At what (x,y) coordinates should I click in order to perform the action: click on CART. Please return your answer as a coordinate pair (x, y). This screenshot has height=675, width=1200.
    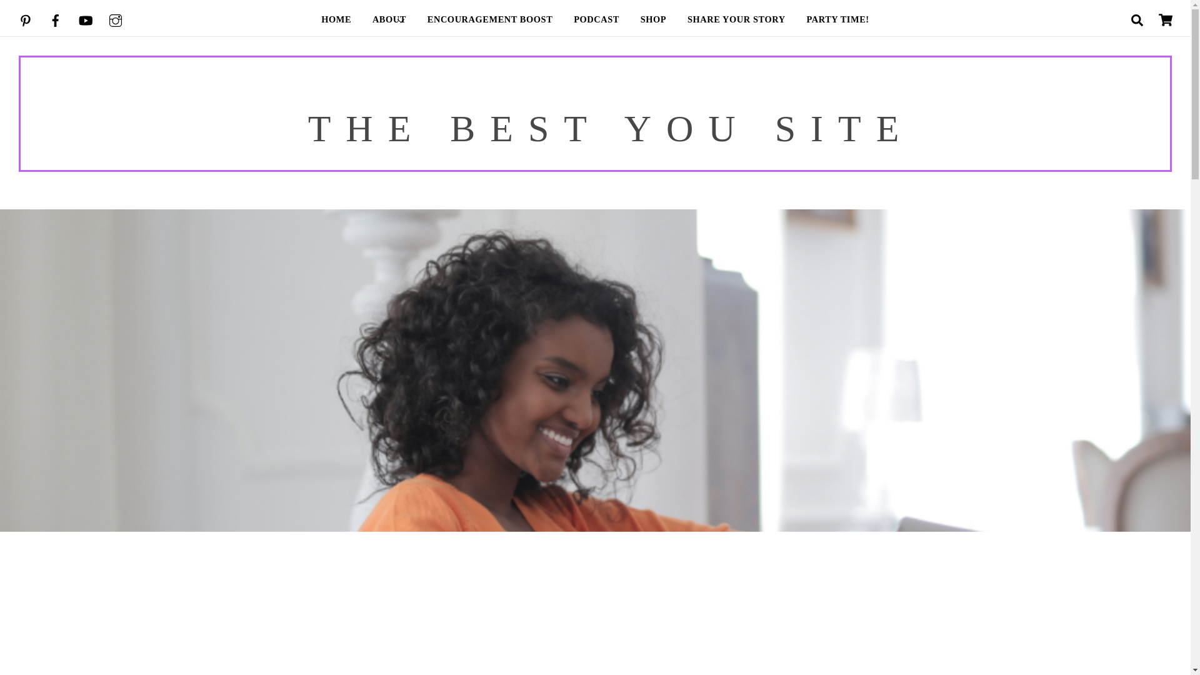
    Looking at the image, I should click on (1166, 19).